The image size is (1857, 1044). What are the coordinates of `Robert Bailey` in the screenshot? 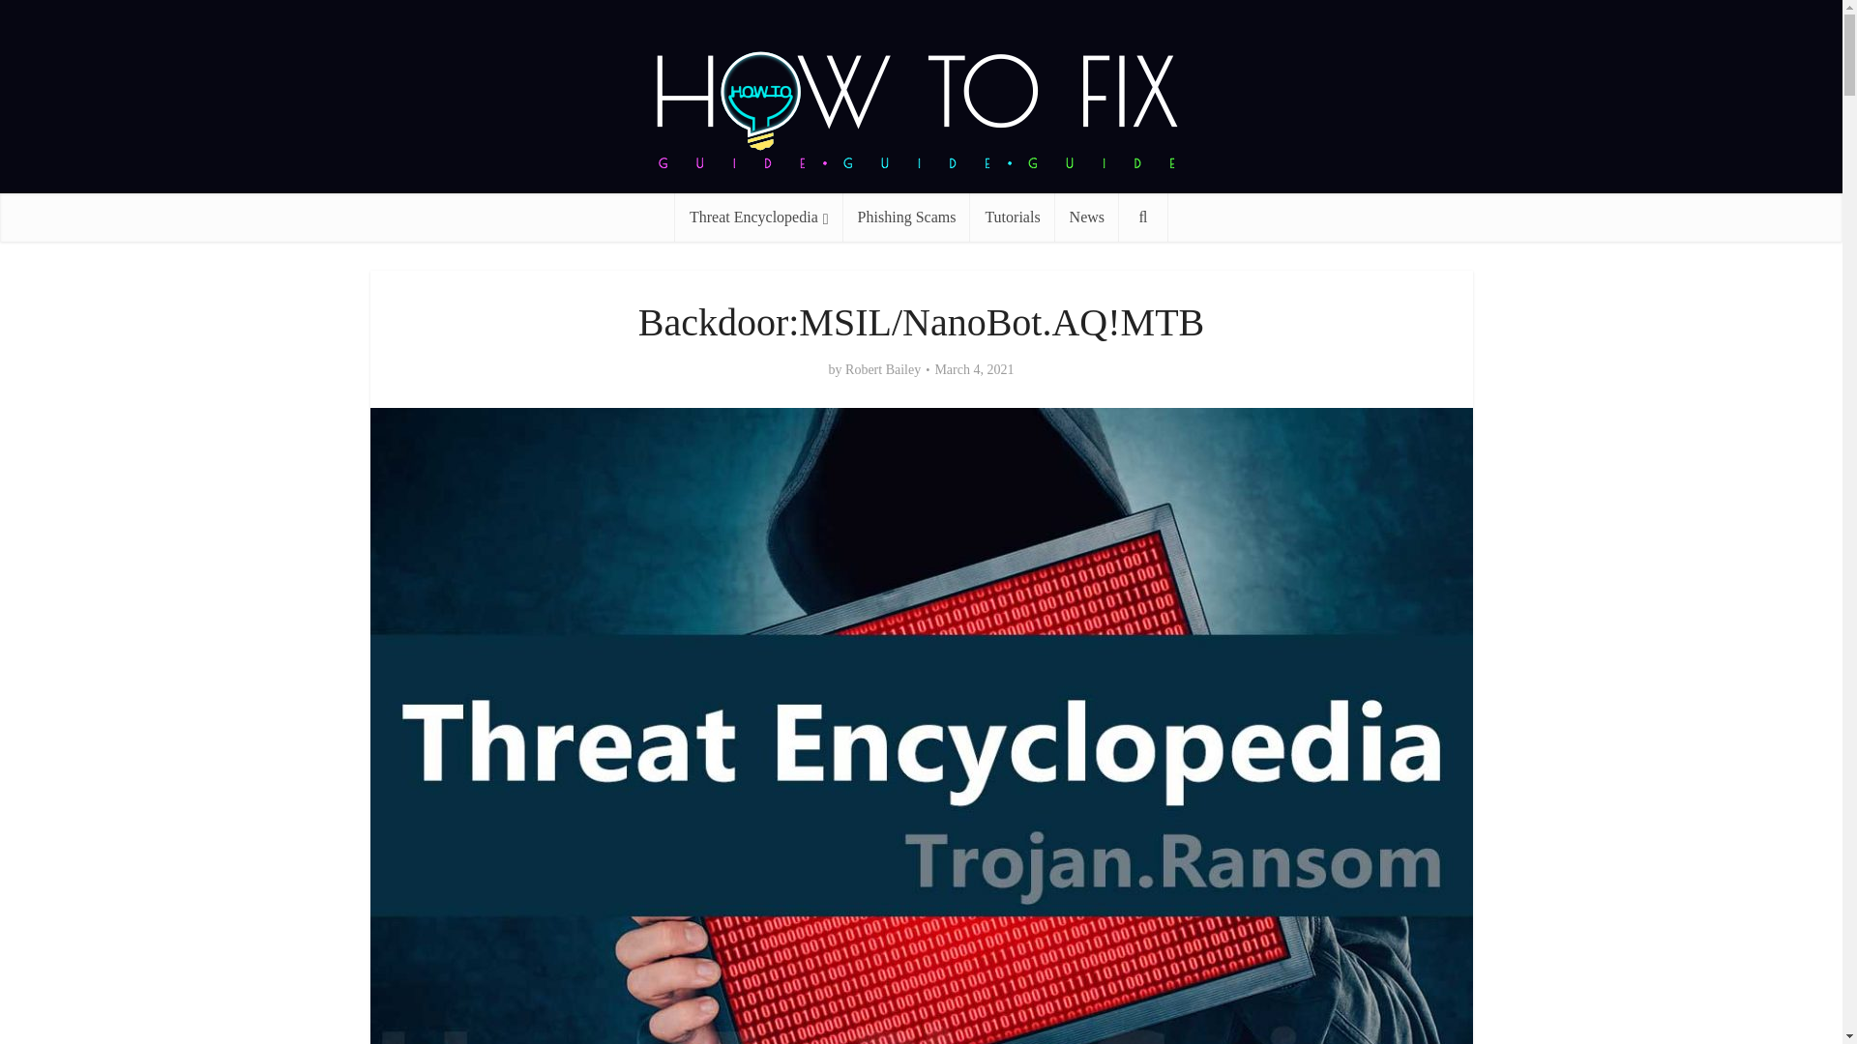 It's located at (882, 369).